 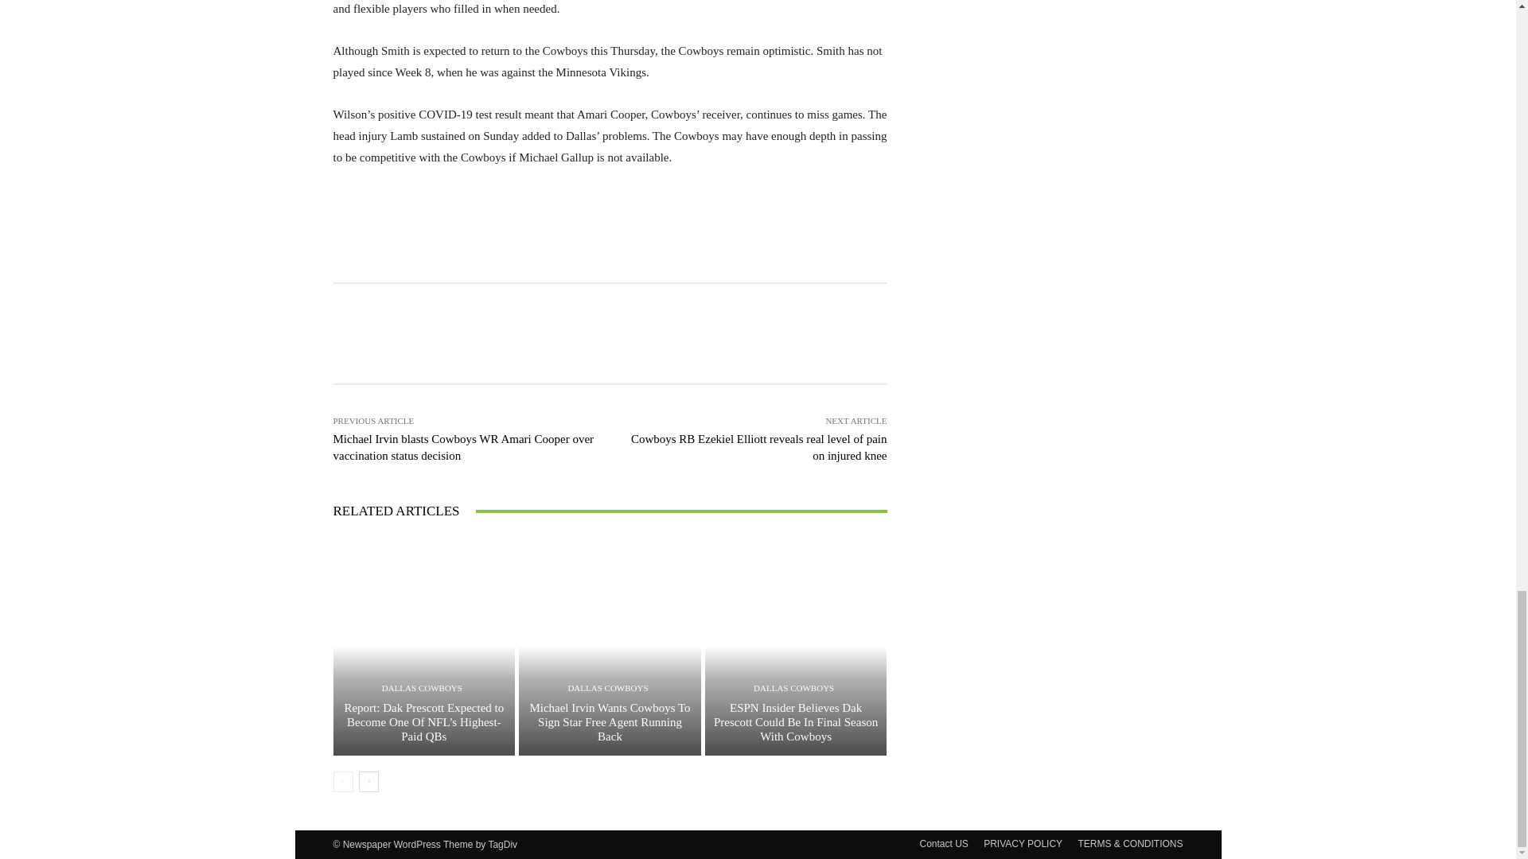 I want to click on DALLAS COWBOYS, so click(x=422, y=687).